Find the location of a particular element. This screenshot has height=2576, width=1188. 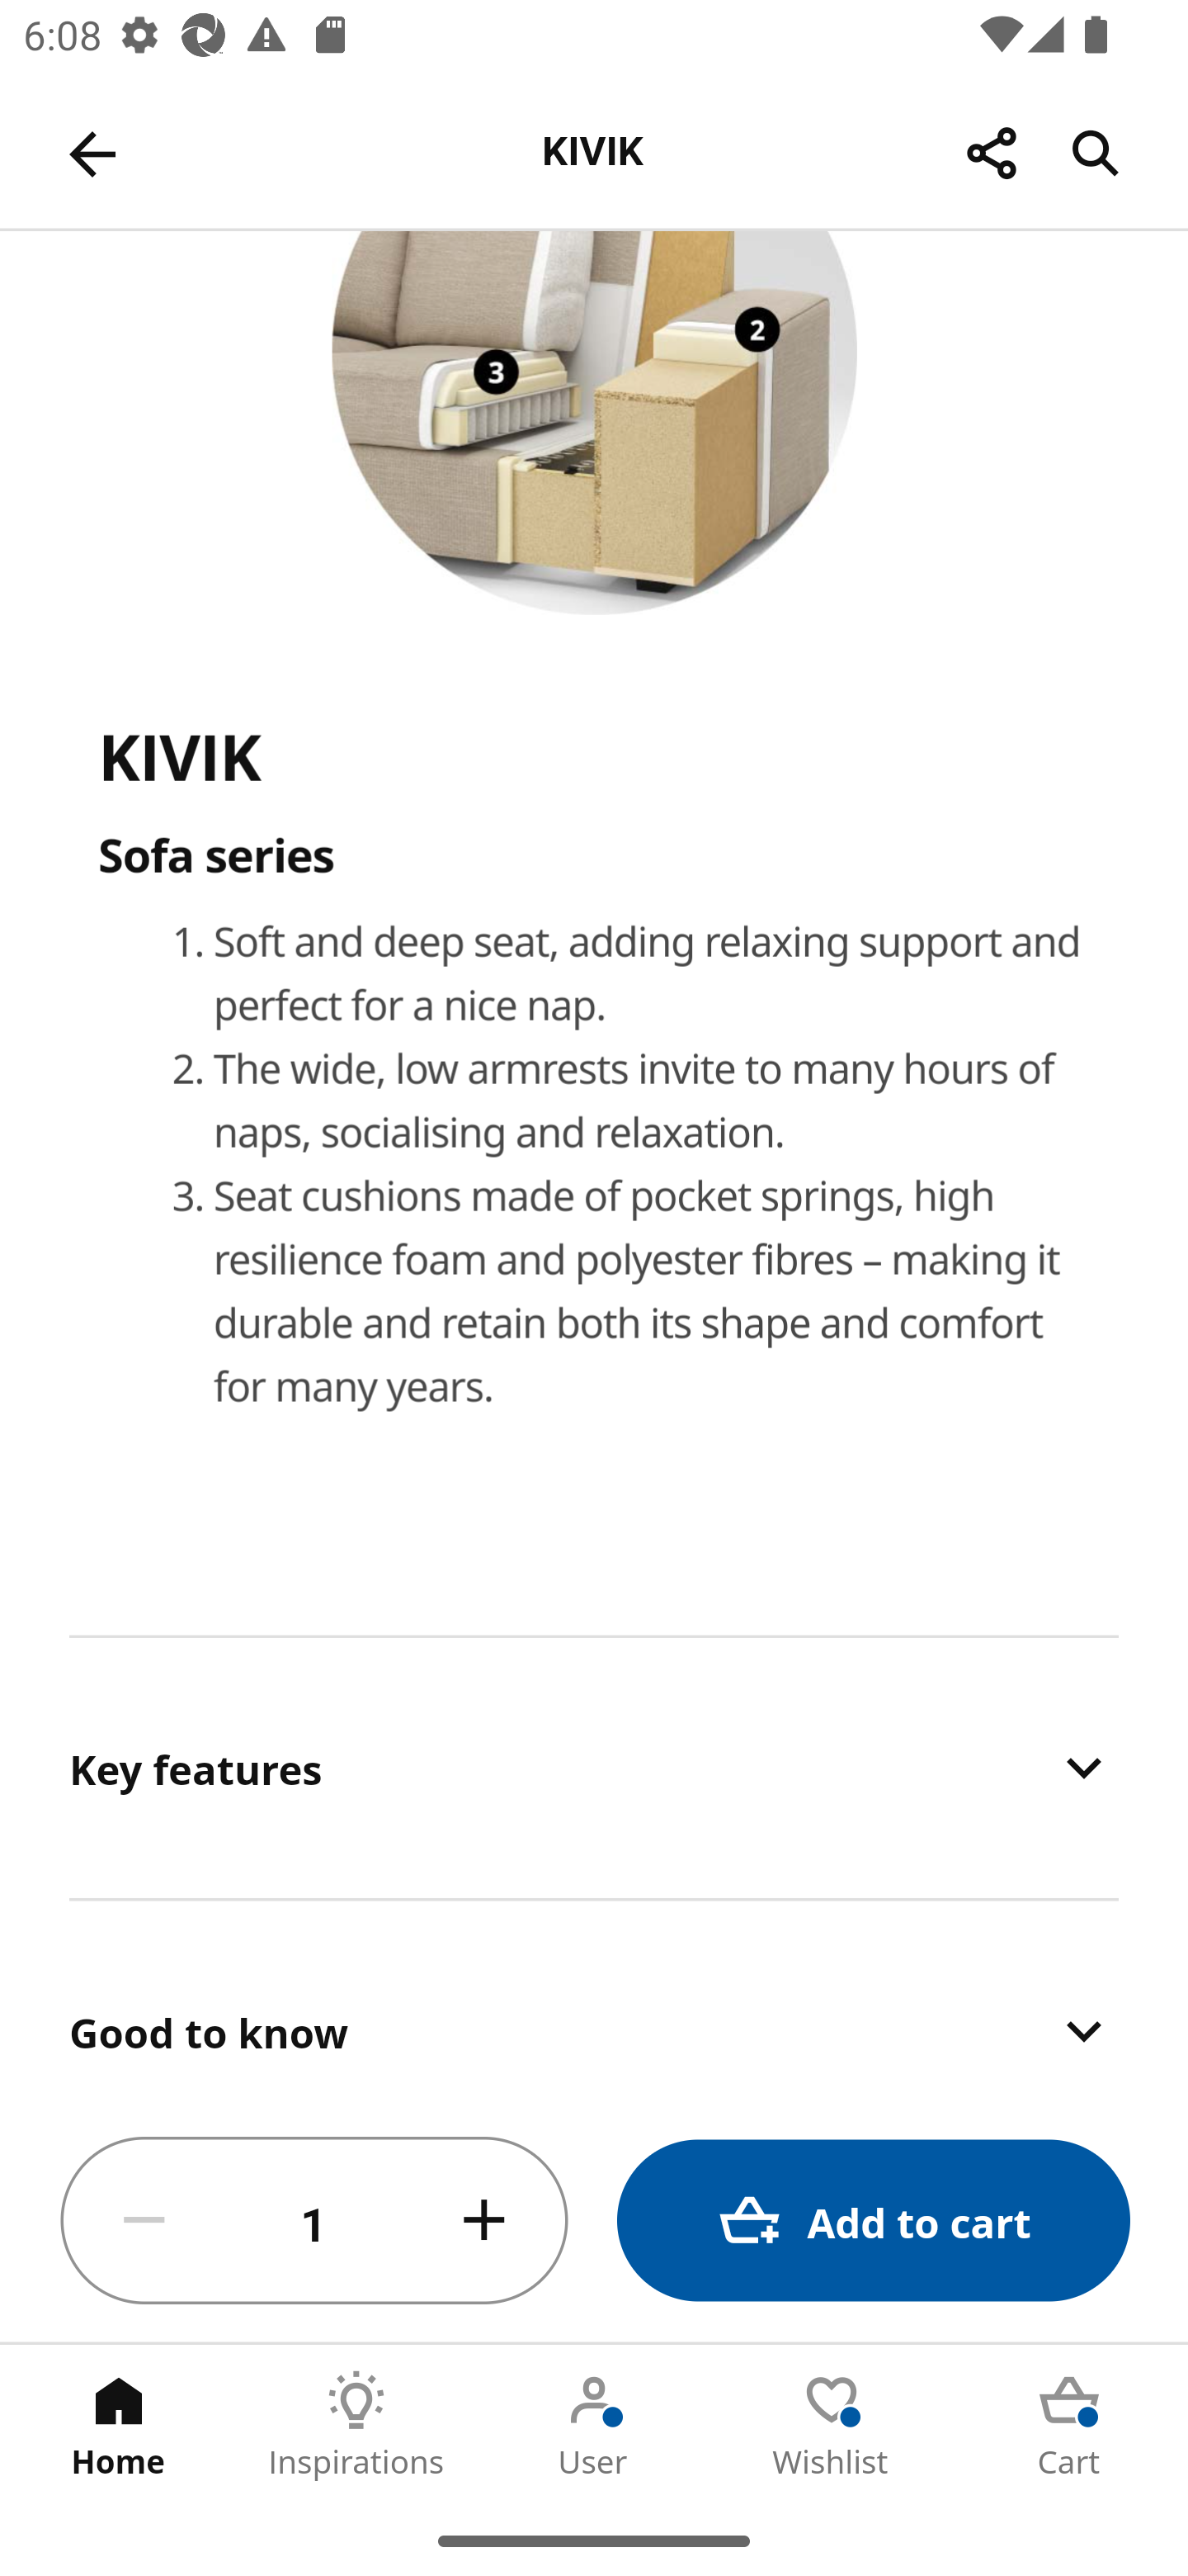

Inspirations
Tab 2 of 5 is located at coordinates (356, 2425).